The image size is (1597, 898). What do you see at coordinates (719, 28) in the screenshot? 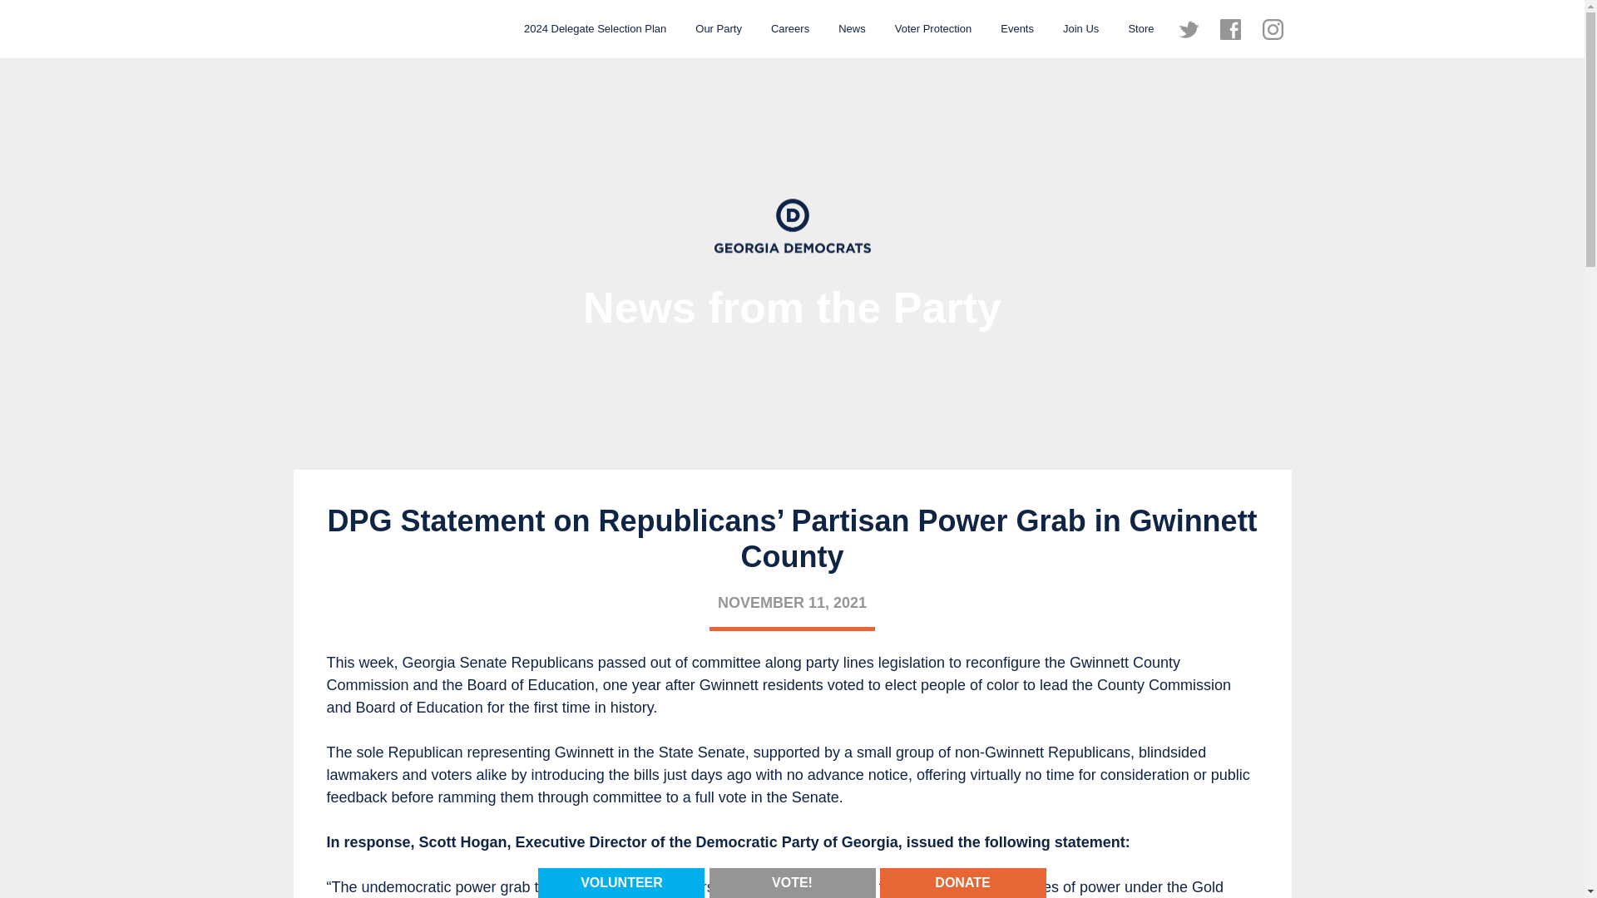
I see `Our Party` at bounding box center [719, 28].